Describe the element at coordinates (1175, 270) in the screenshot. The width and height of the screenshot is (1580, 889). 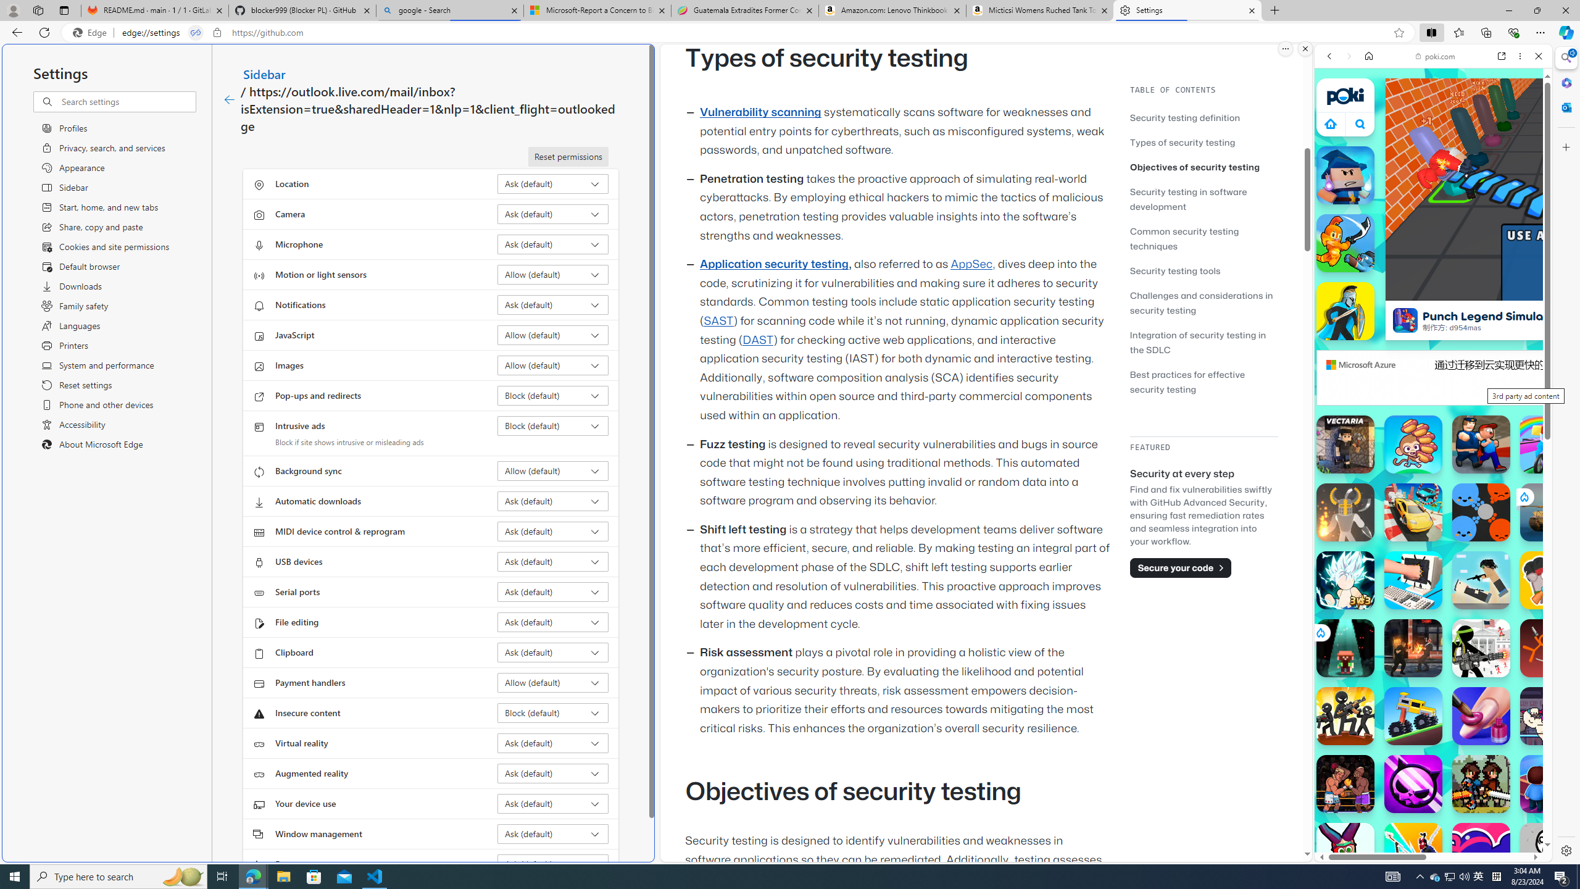
I see `Security testing tools` at that location.